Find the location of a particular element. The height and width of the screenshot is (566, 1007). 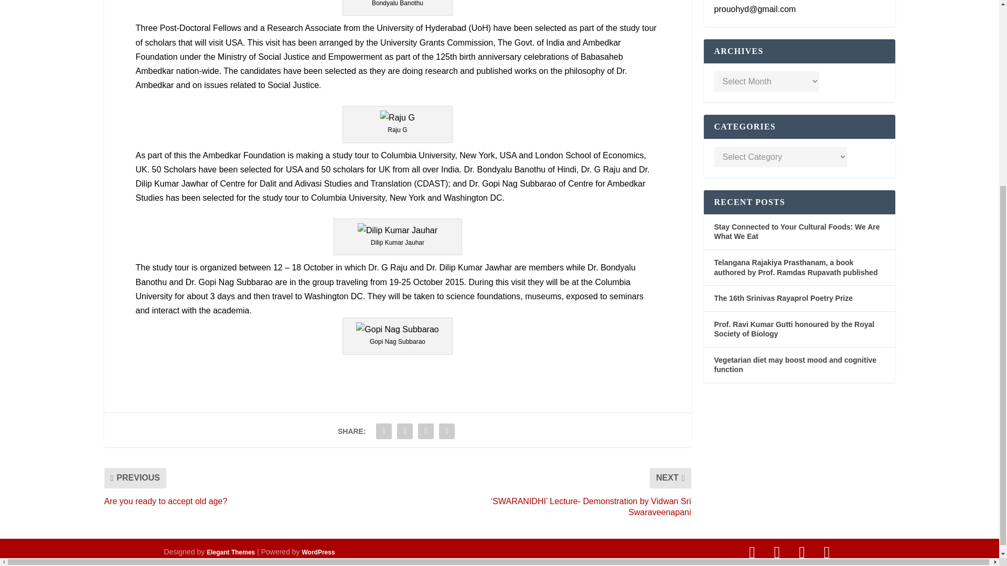

Elegant Themes is located at coordinates (230, 552).